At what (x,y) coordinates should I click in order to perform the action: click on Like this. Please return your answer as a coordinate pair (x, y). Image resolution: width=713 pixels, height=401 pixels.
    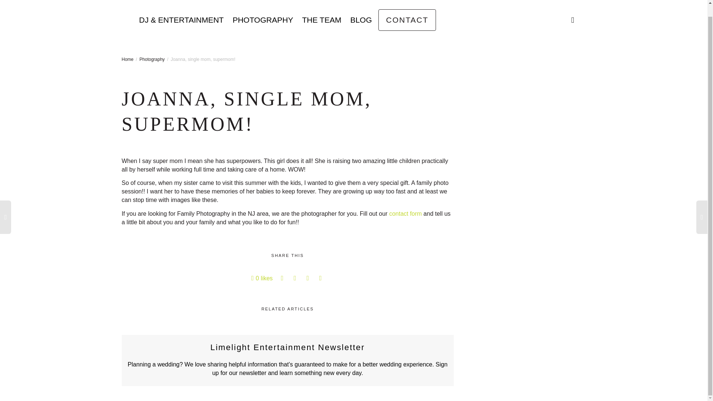
    Looking at the image, I should click on (262, 278).